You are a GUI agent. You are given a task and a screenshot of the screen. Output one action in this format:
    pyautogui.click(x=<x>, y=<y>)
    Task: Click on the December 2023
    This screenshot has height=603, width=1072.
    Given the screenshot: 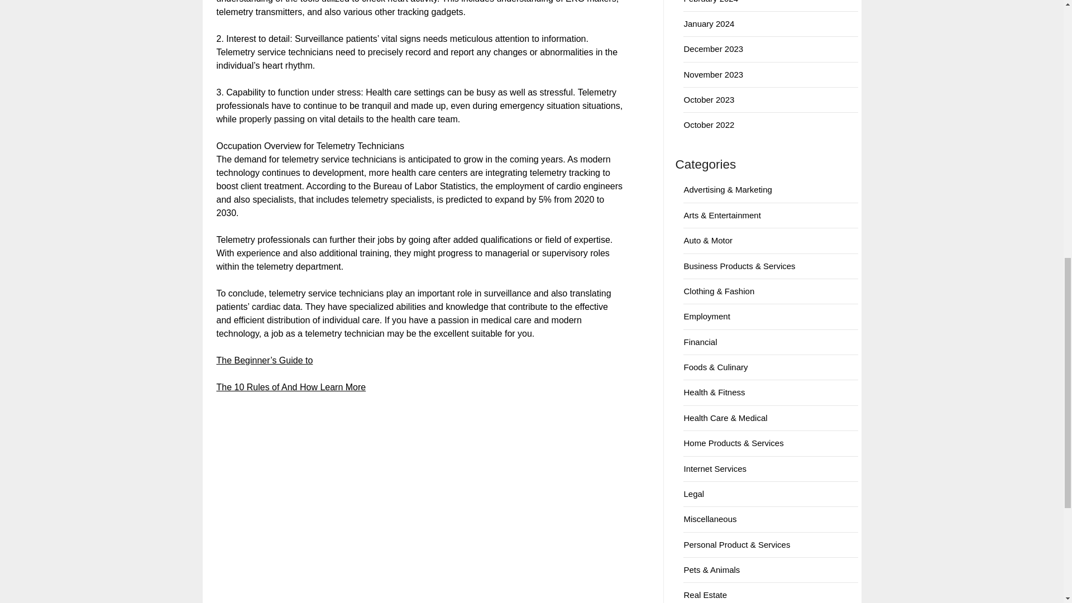 What is the action you would take?
    pyautogui.click(x=713, y=49)
    